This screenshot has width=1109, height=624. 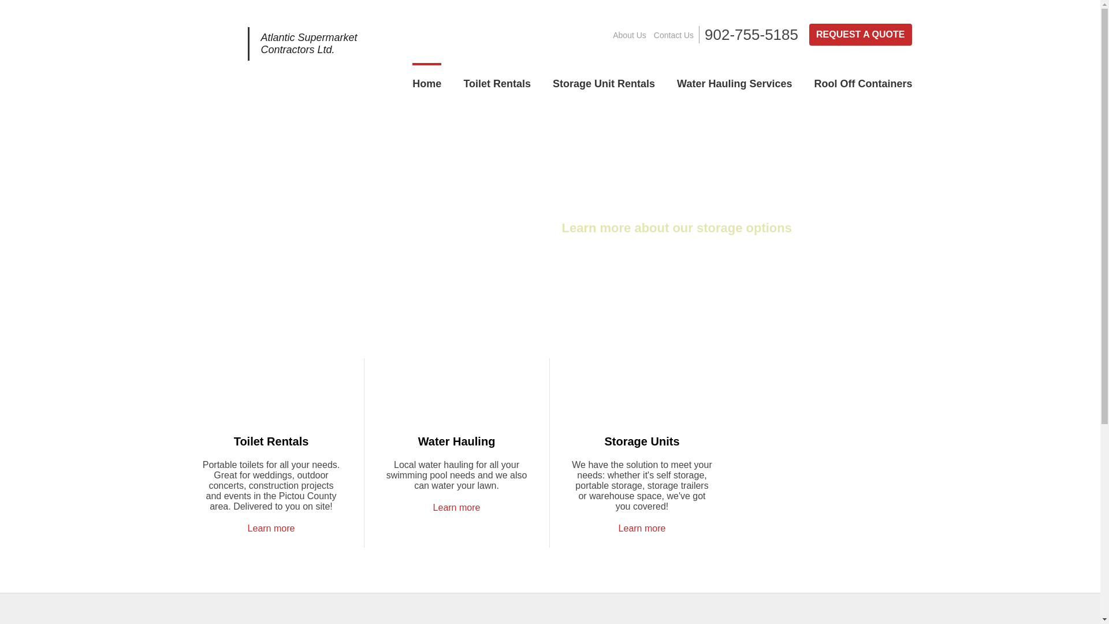 I want to click on Learn more, so click(x=642, y=528).